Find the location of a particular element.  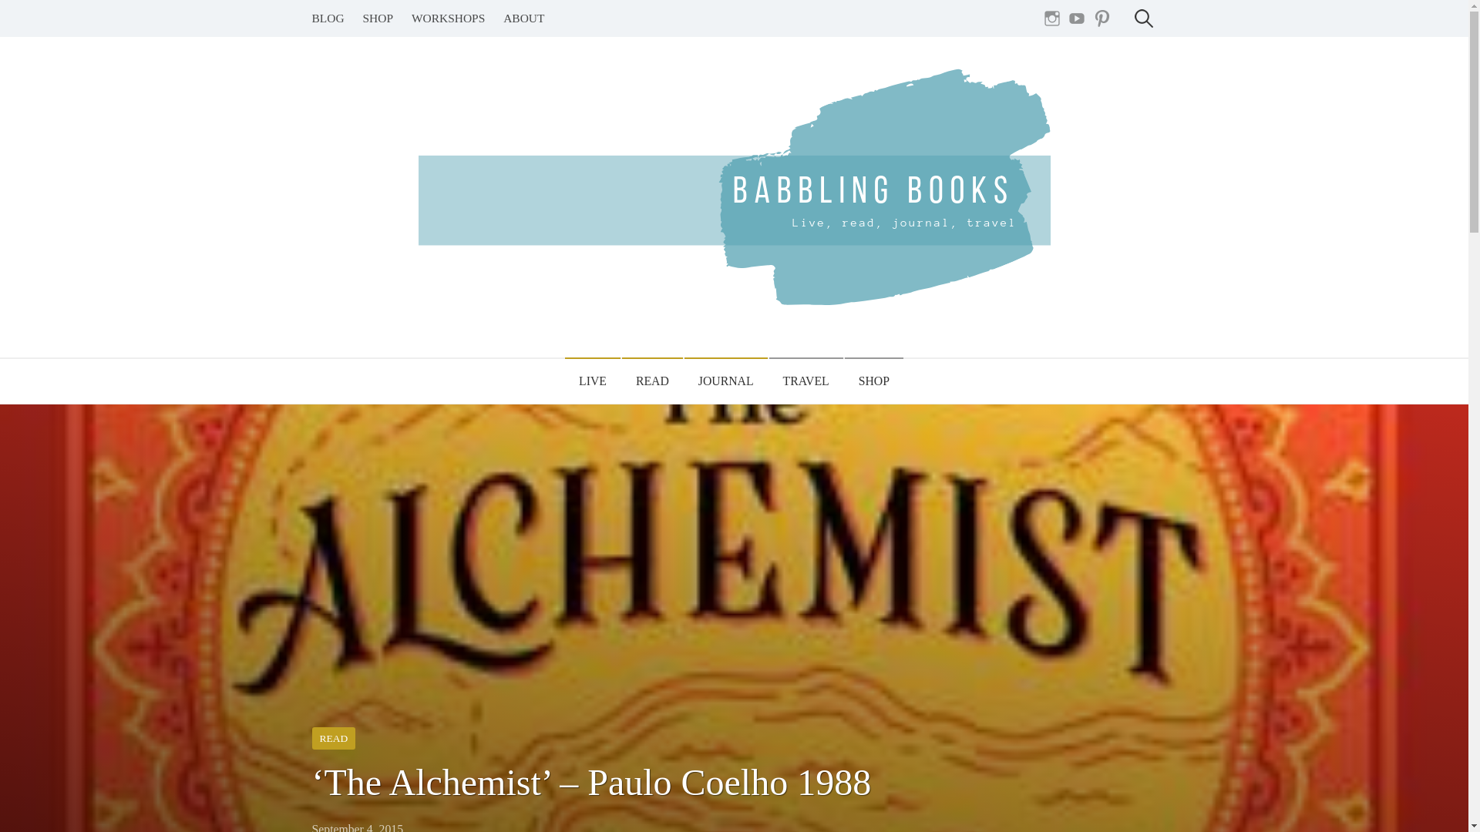

ABOUT is located at coordinates (524, 18).